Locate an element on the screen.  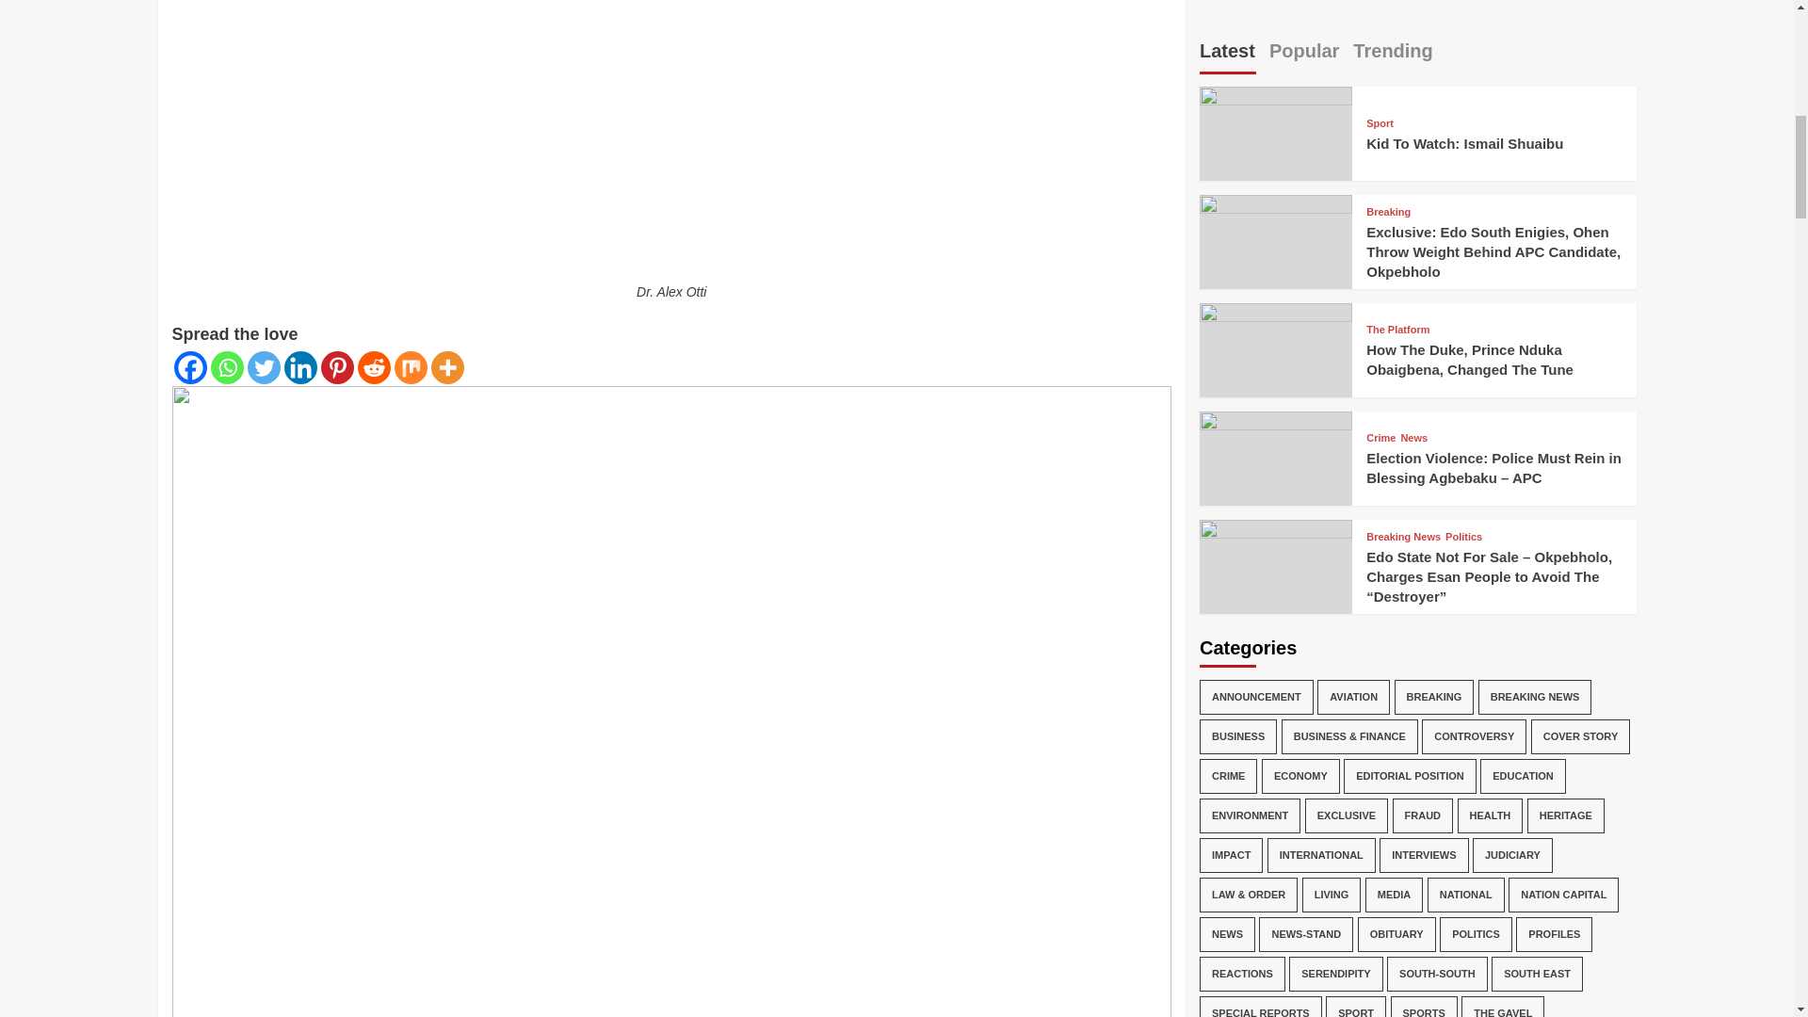
Twitter is located at coordinates (263, 367).